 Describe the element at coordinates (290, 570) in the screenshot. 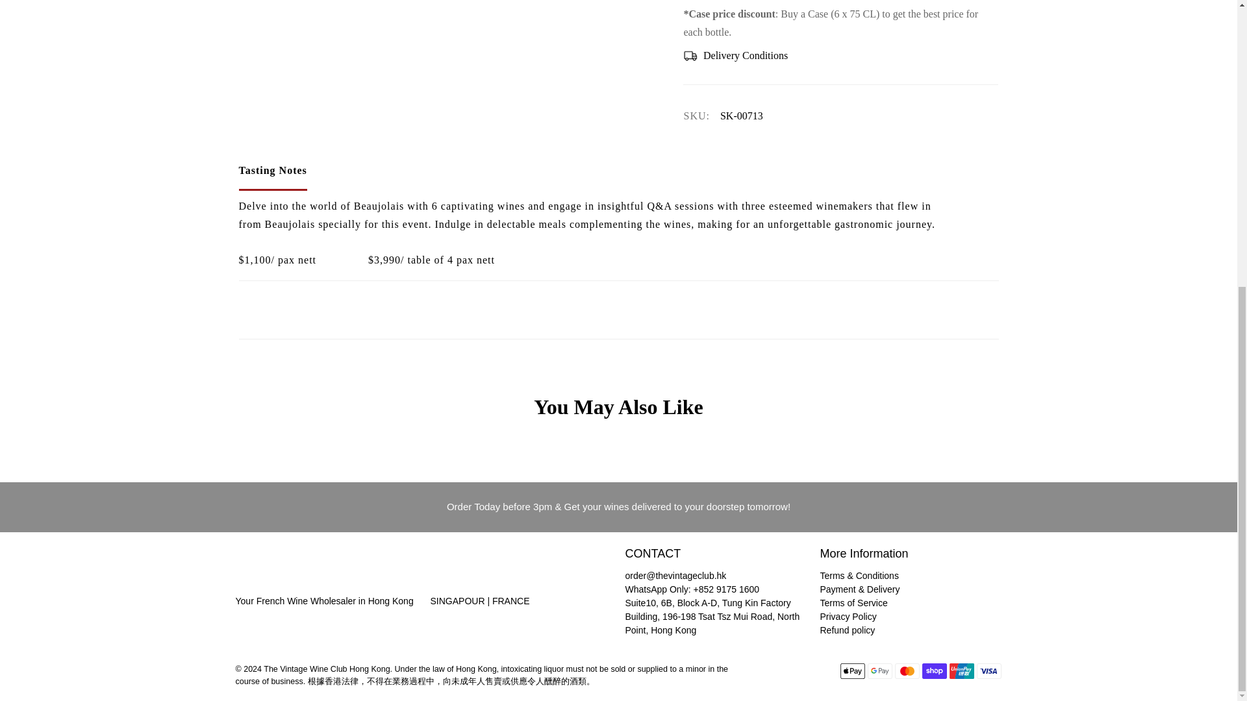

I see `The Vintage Wine Club Hong Kong` at that location.